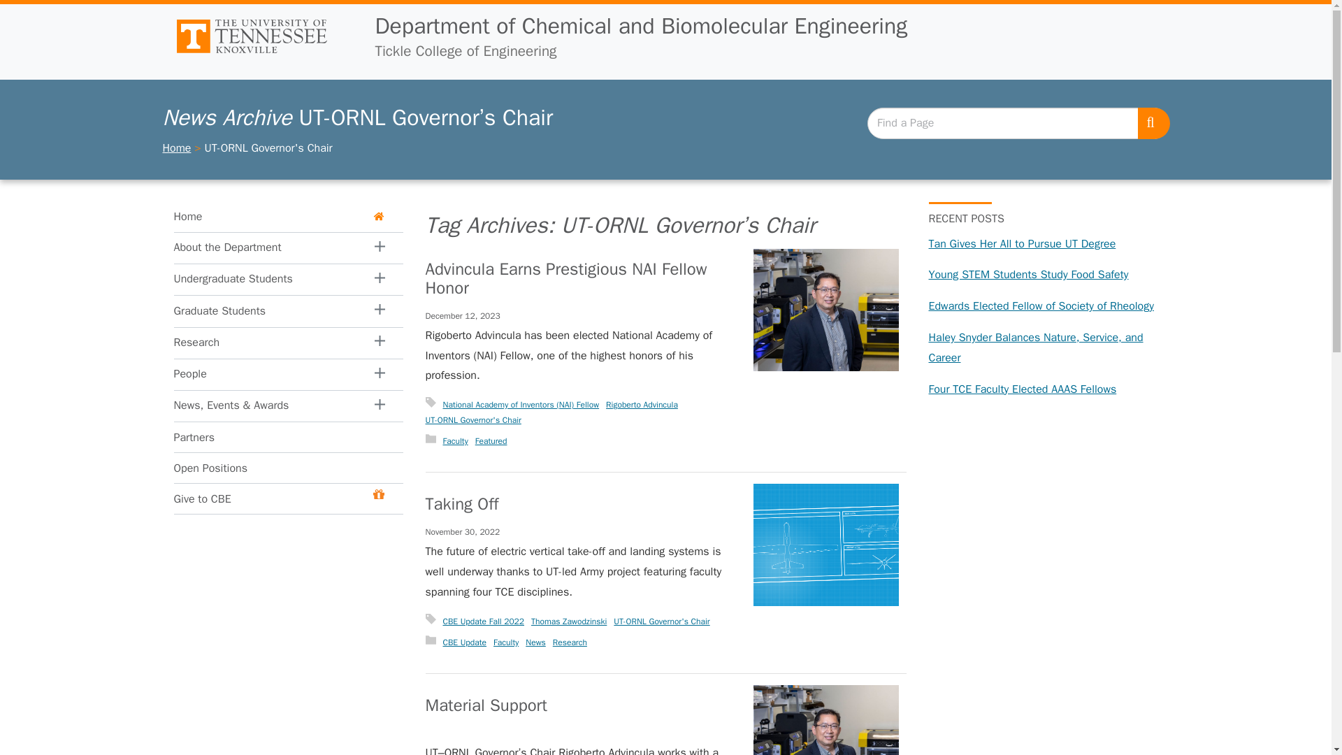  I want to click on Toggle Sub Menu, so click(196, 344).